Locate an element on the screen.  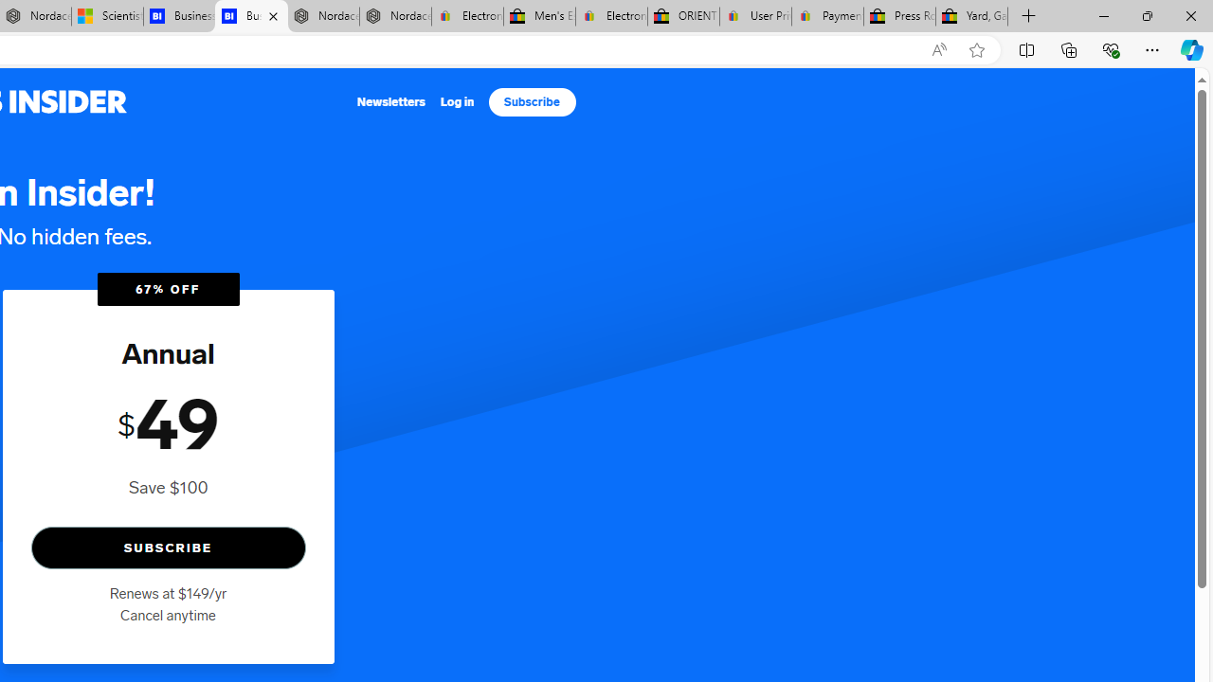
Log in is located at coordinates (457, 102).